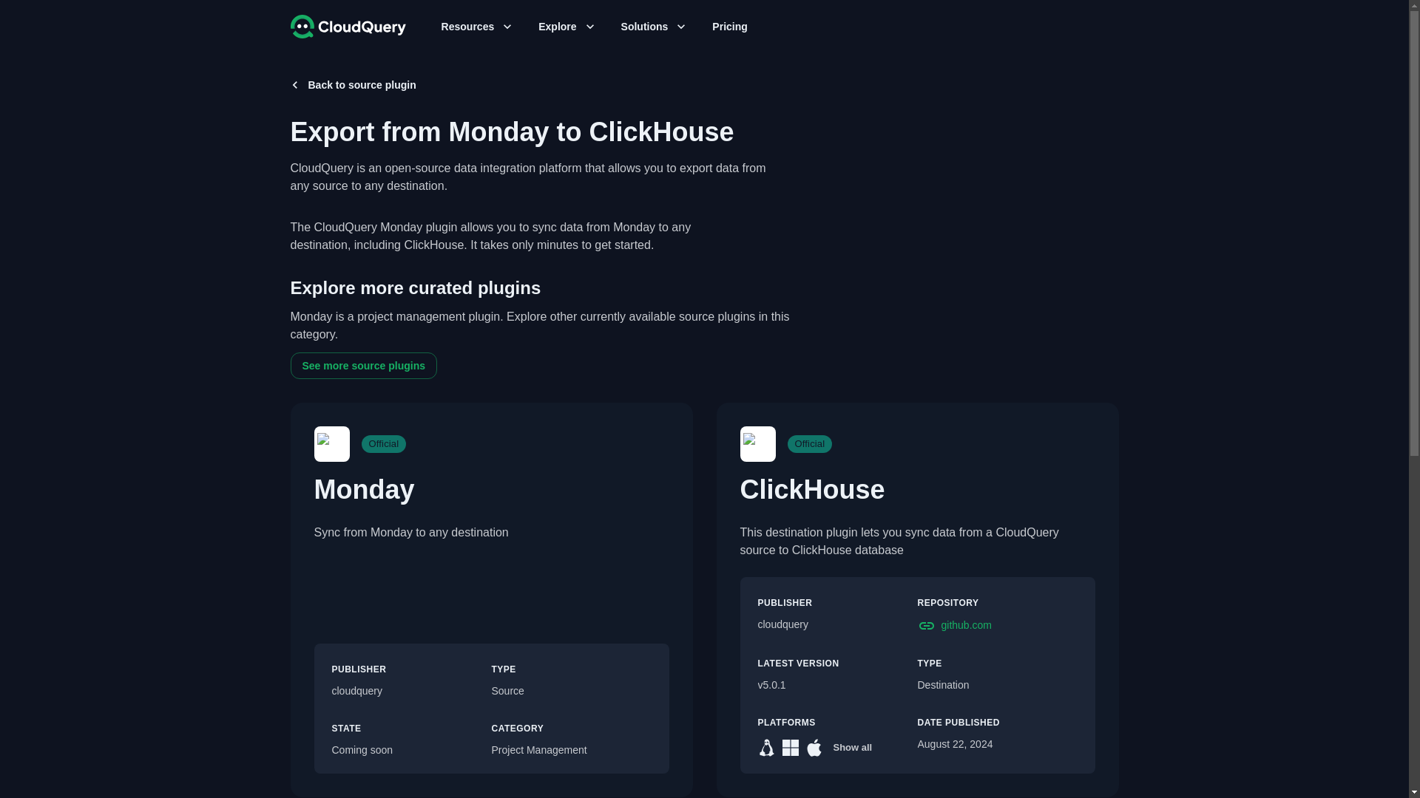 The height and width of the screenshot is (798, 1420). Describe the element at coordinates (363, 366) in the screenshot. I see `See more source plugins` at that location.